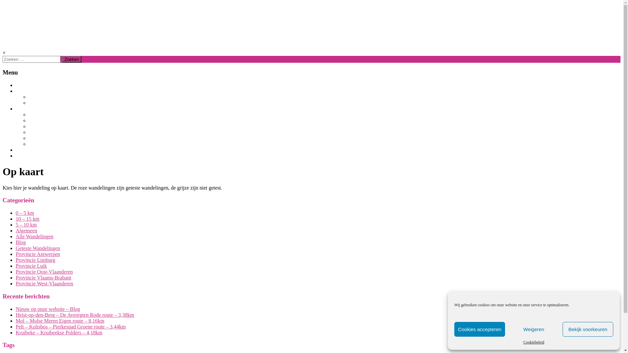  I want to click on PROVINCIE WEST-VLAANDEREN, so click(65, 138).